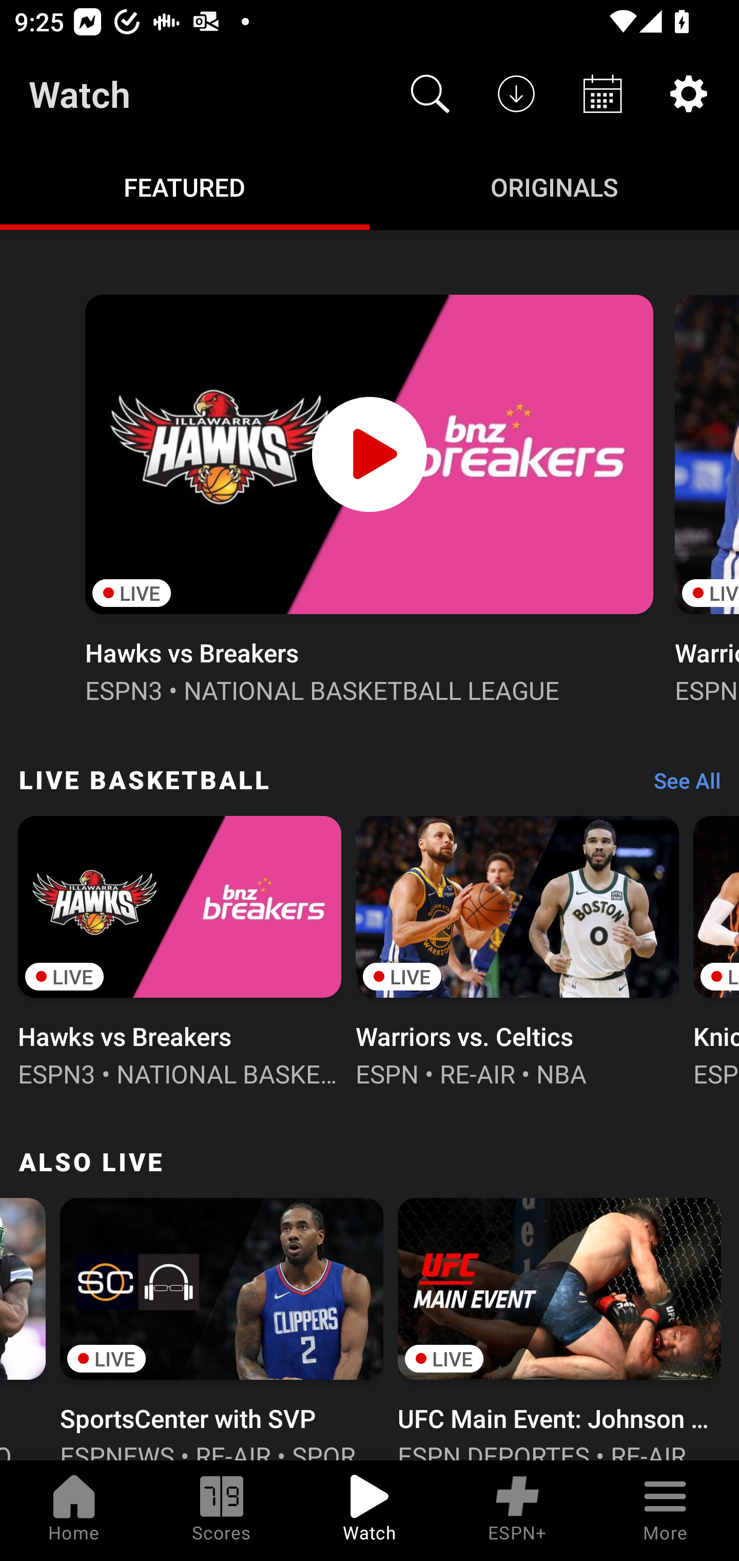 This screenshot has height=1561, width=739. Describe the element at coordinates (689, 93) in the screenshot. I see `Settings` at that location.